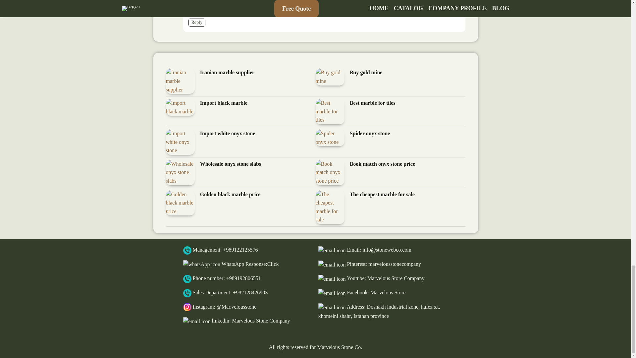 This screenshot has width=636, height=358. I want to click on Iranian marble supplier, so click(227, 73).